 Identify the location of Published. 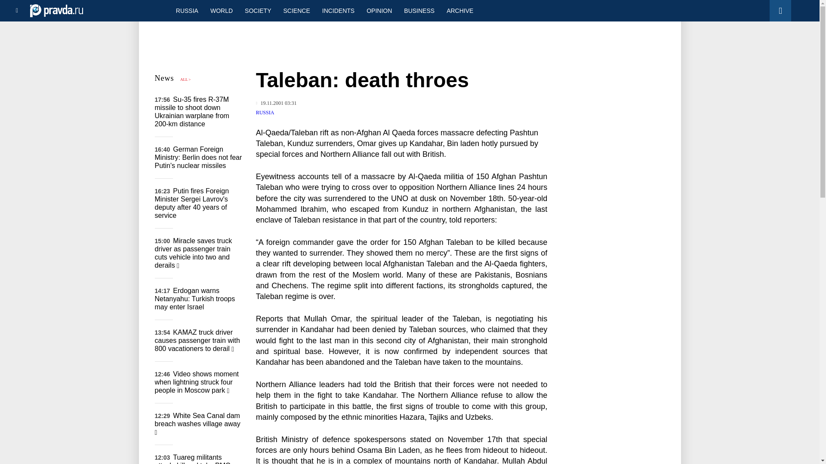
(276, 103).